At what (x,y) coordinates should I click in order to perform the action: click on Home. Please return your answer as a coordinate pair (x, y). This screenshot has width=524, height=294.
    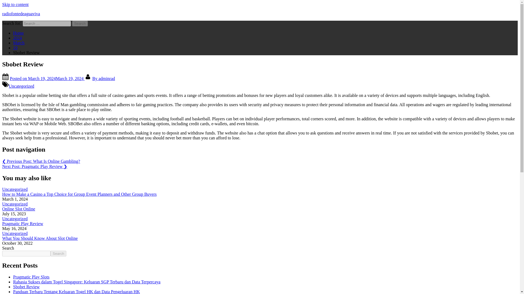
    Looking at the image, I should click on (18, 33).